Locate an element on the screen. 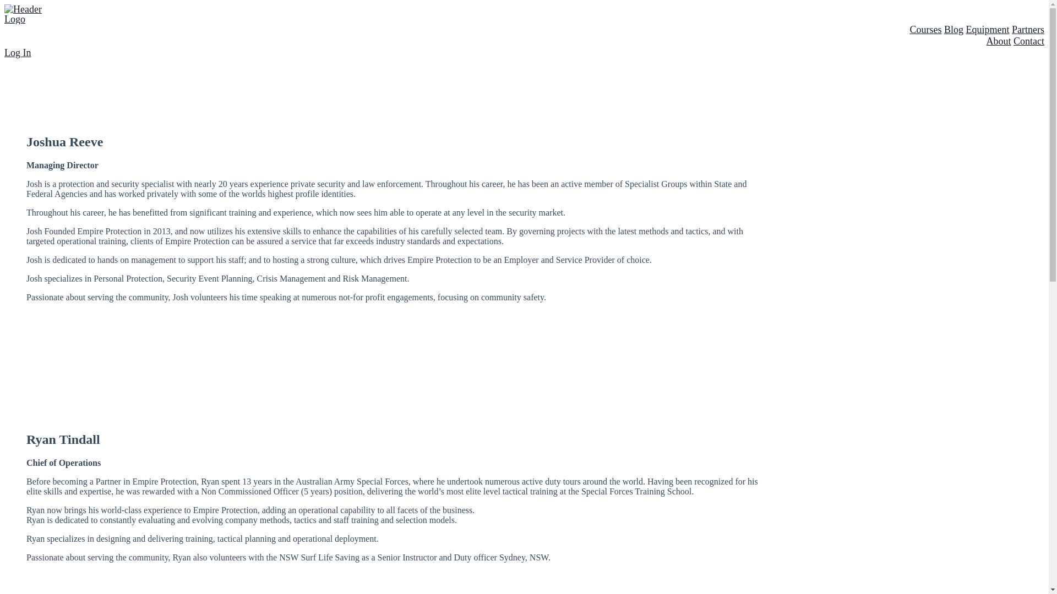  Contact is located at coordinates (1029, 41).